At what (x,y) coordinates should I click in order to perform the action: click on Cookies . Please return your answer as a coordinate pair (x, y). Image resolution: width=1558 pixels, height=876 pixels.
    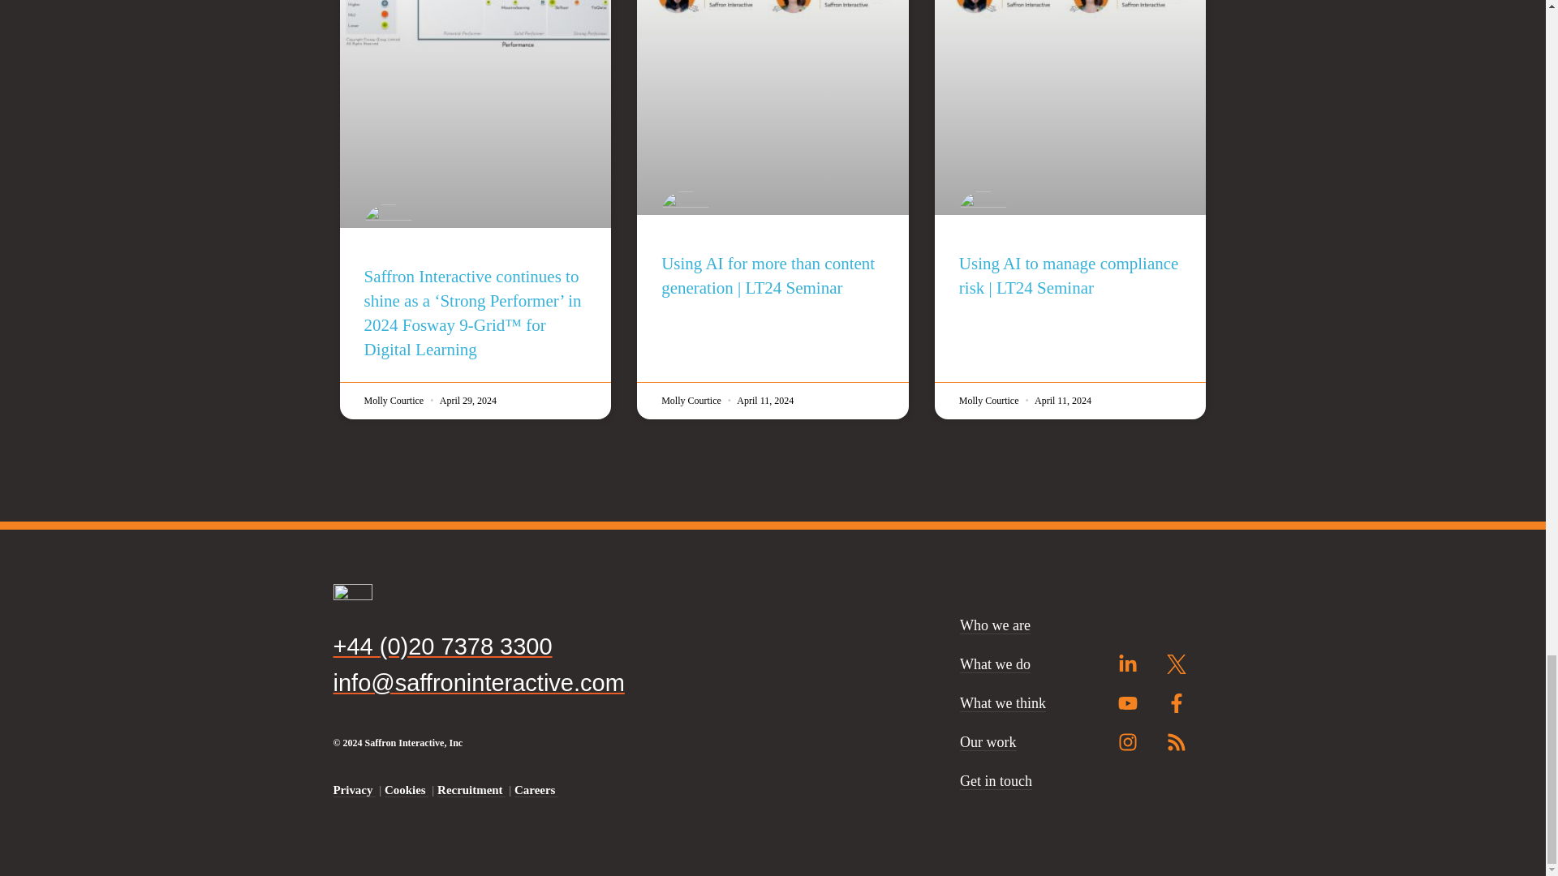
    Looking at the image, I should click on (407, 790).